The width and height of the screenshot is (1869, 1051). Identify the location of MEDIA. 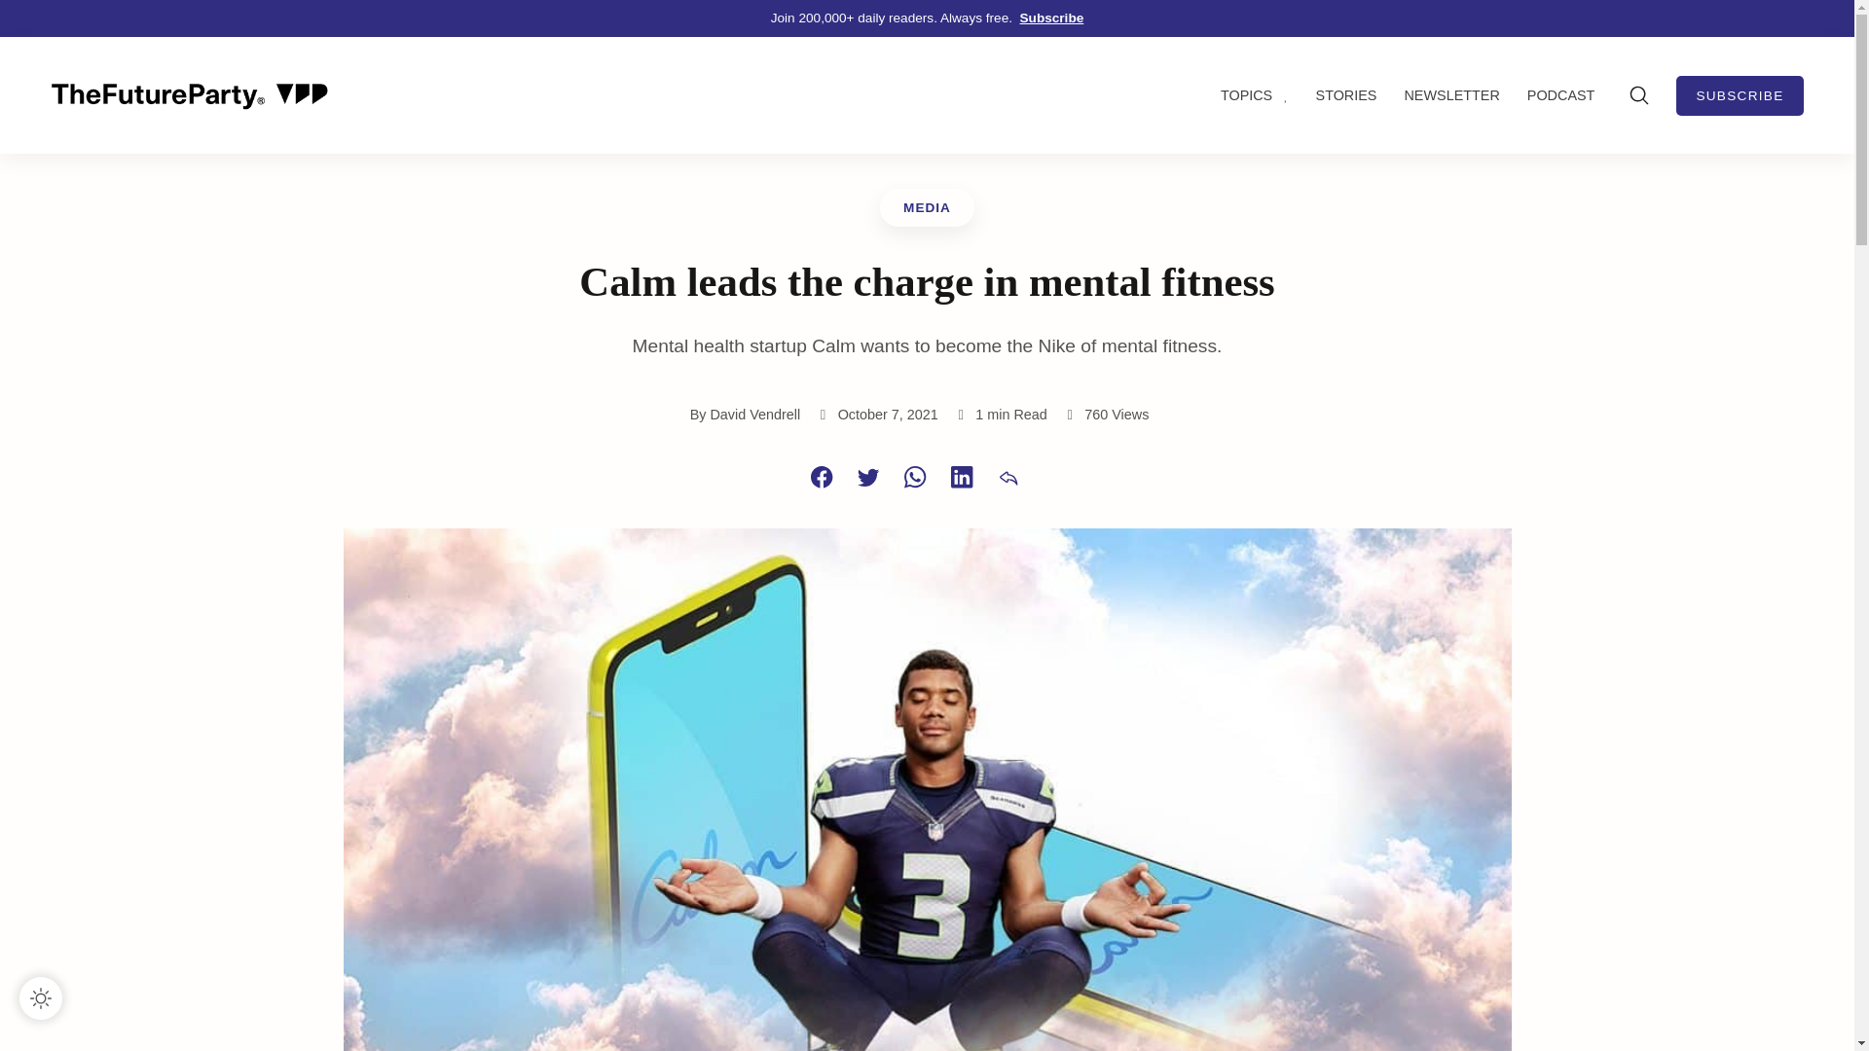
(927, 208).